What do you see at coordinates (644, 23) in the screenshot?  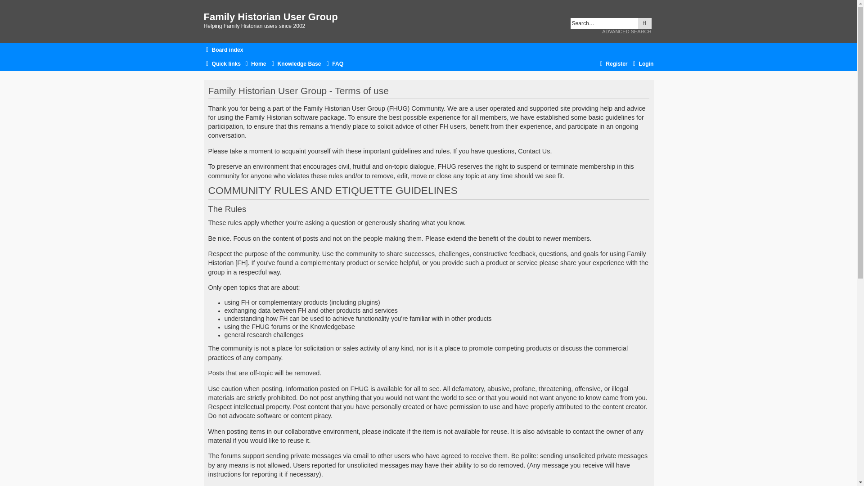 I see `Search` at bounding box center [644, 23].